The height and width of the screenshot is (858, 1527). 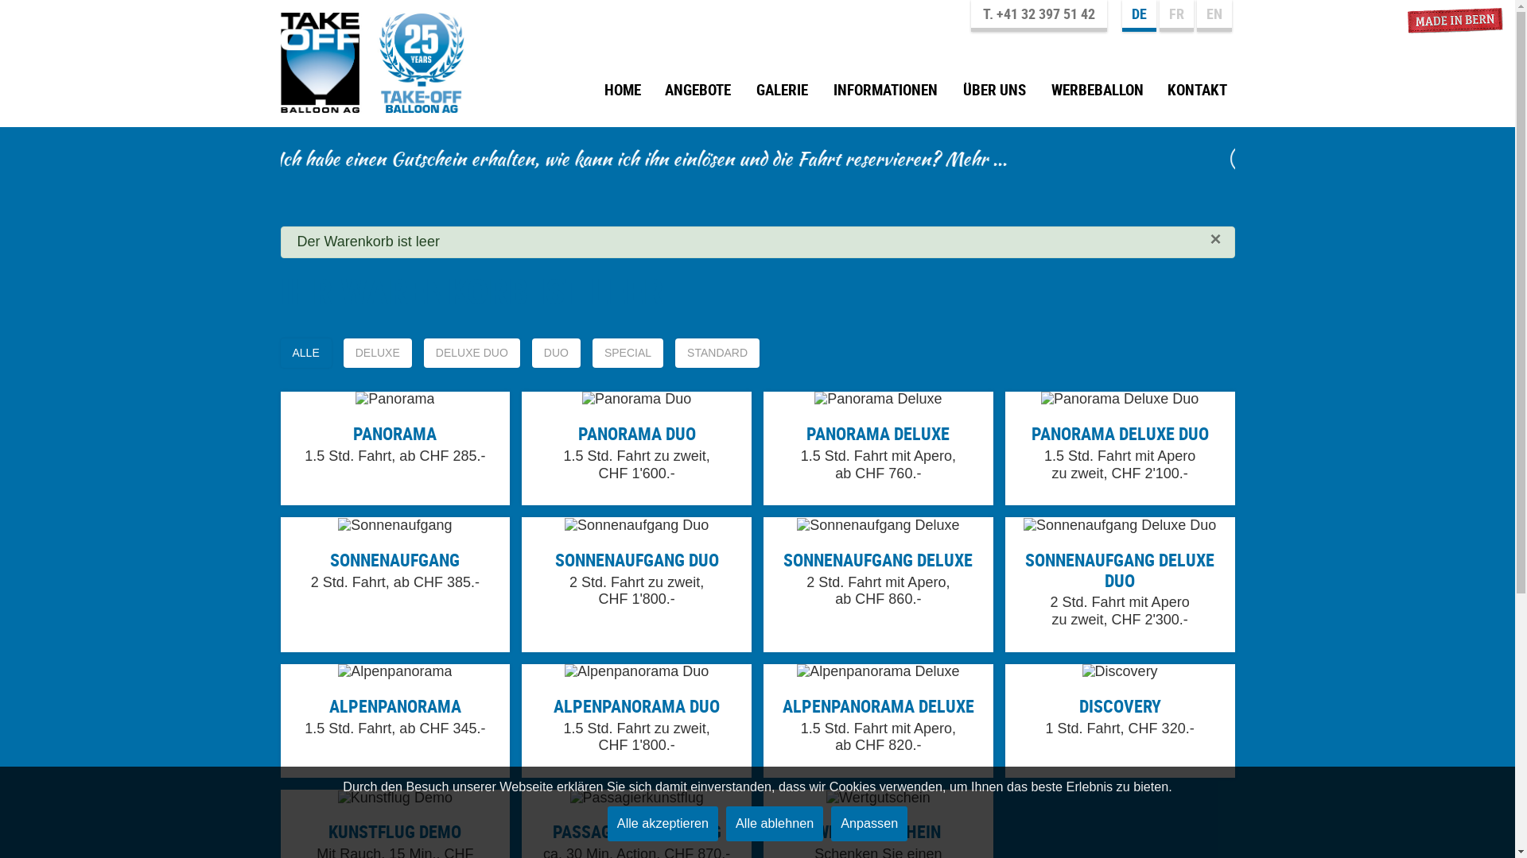 I want to click on Sonnenaufgang Duo, so click(x=636, y=585).